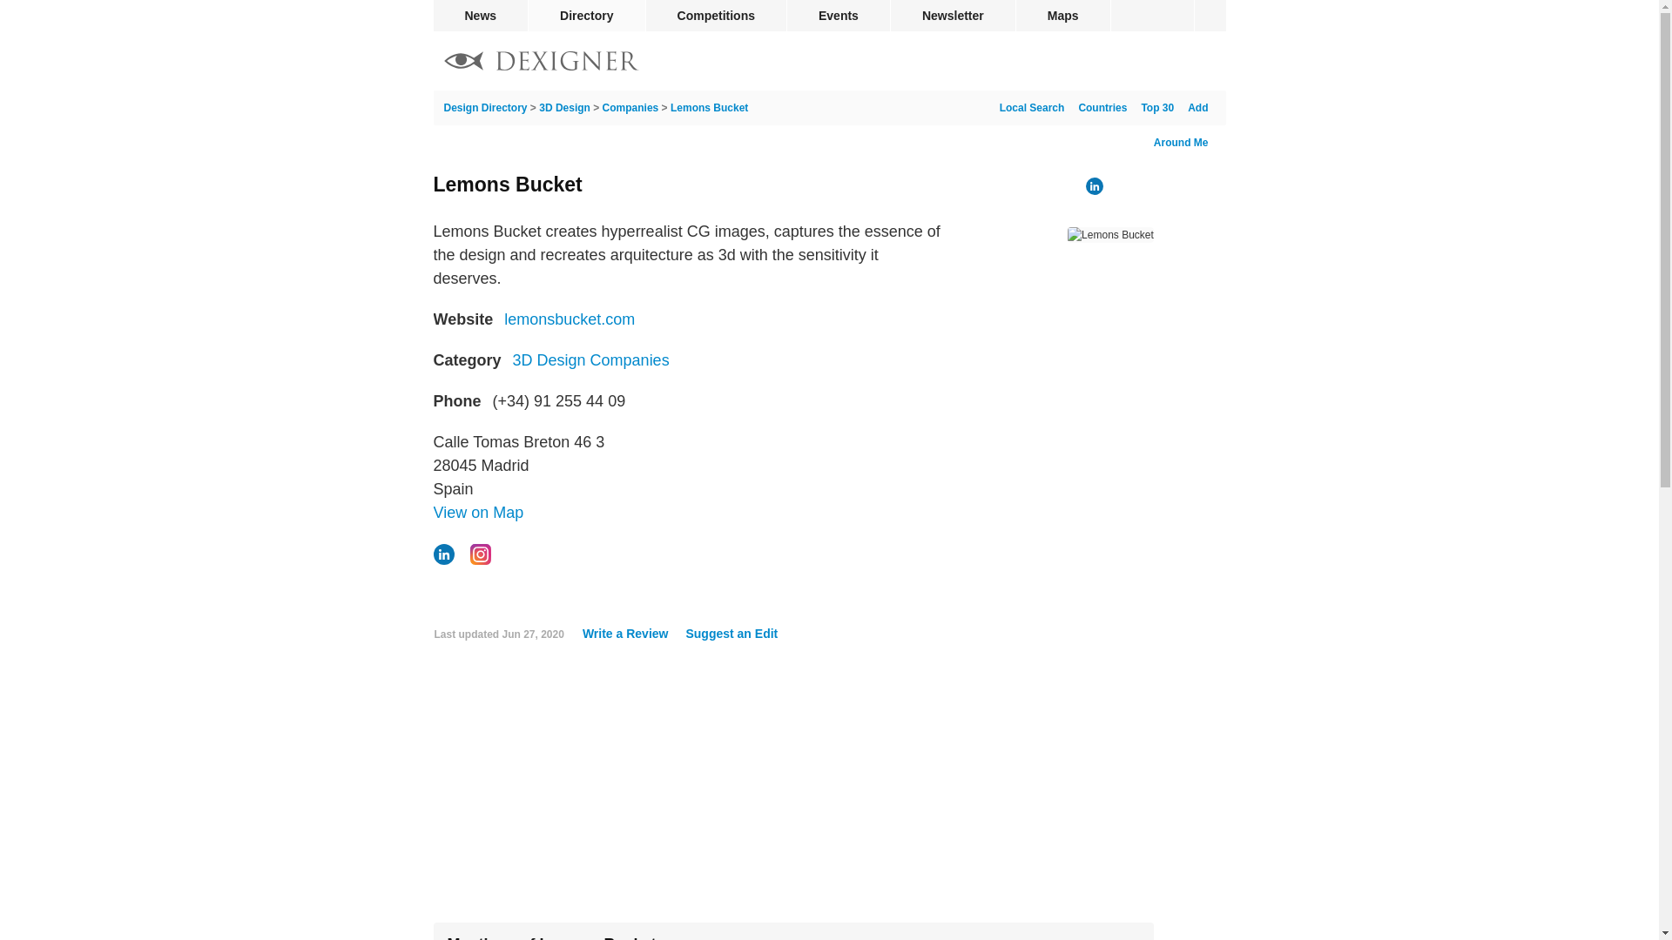  What do you see at coordinates (570, 319) in the screenshot?
I see `lemonsbucket.com` at bounding box center [570, 319].